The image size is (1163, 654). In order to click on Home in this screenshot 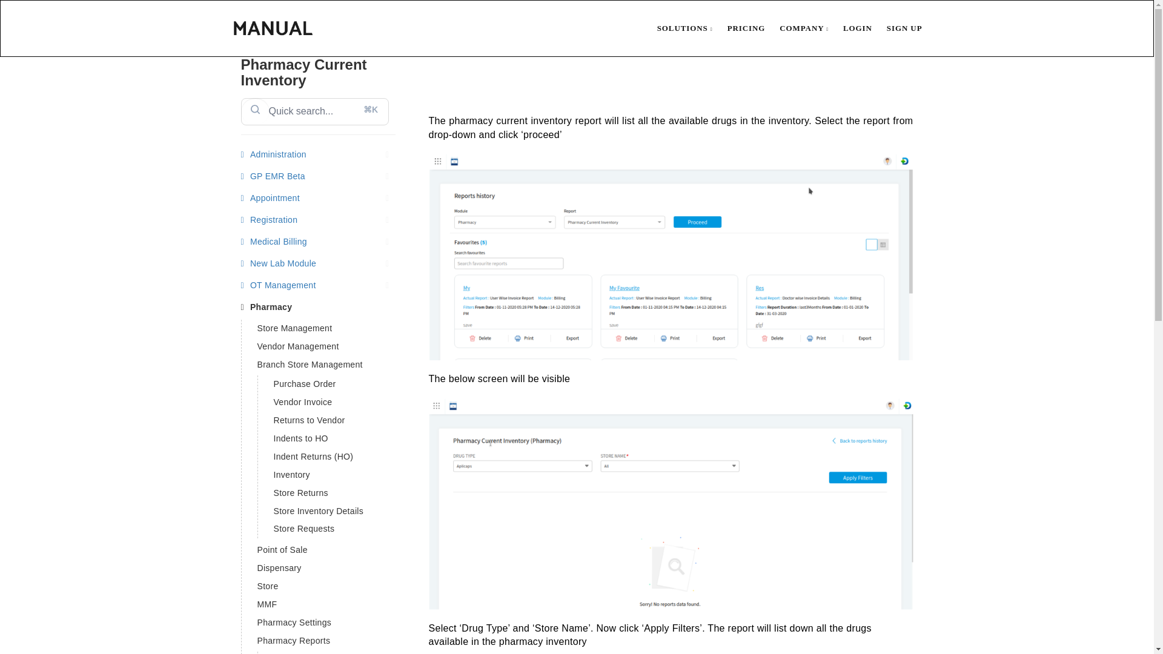, I will do `click(677, 28)`.